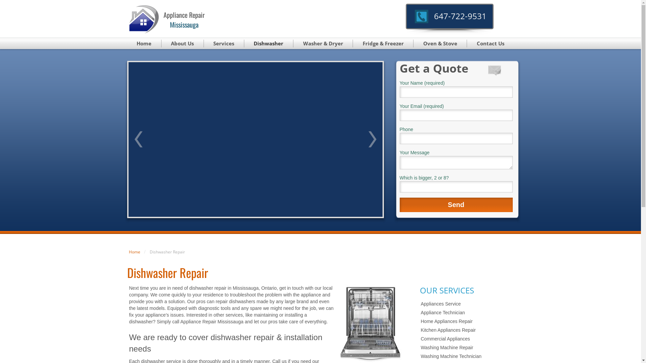 This screenshot has width=646, height=363. Describe the element at coordinates (467, 321) in the screenshot. I see `Home Appliances Repair` at that location.